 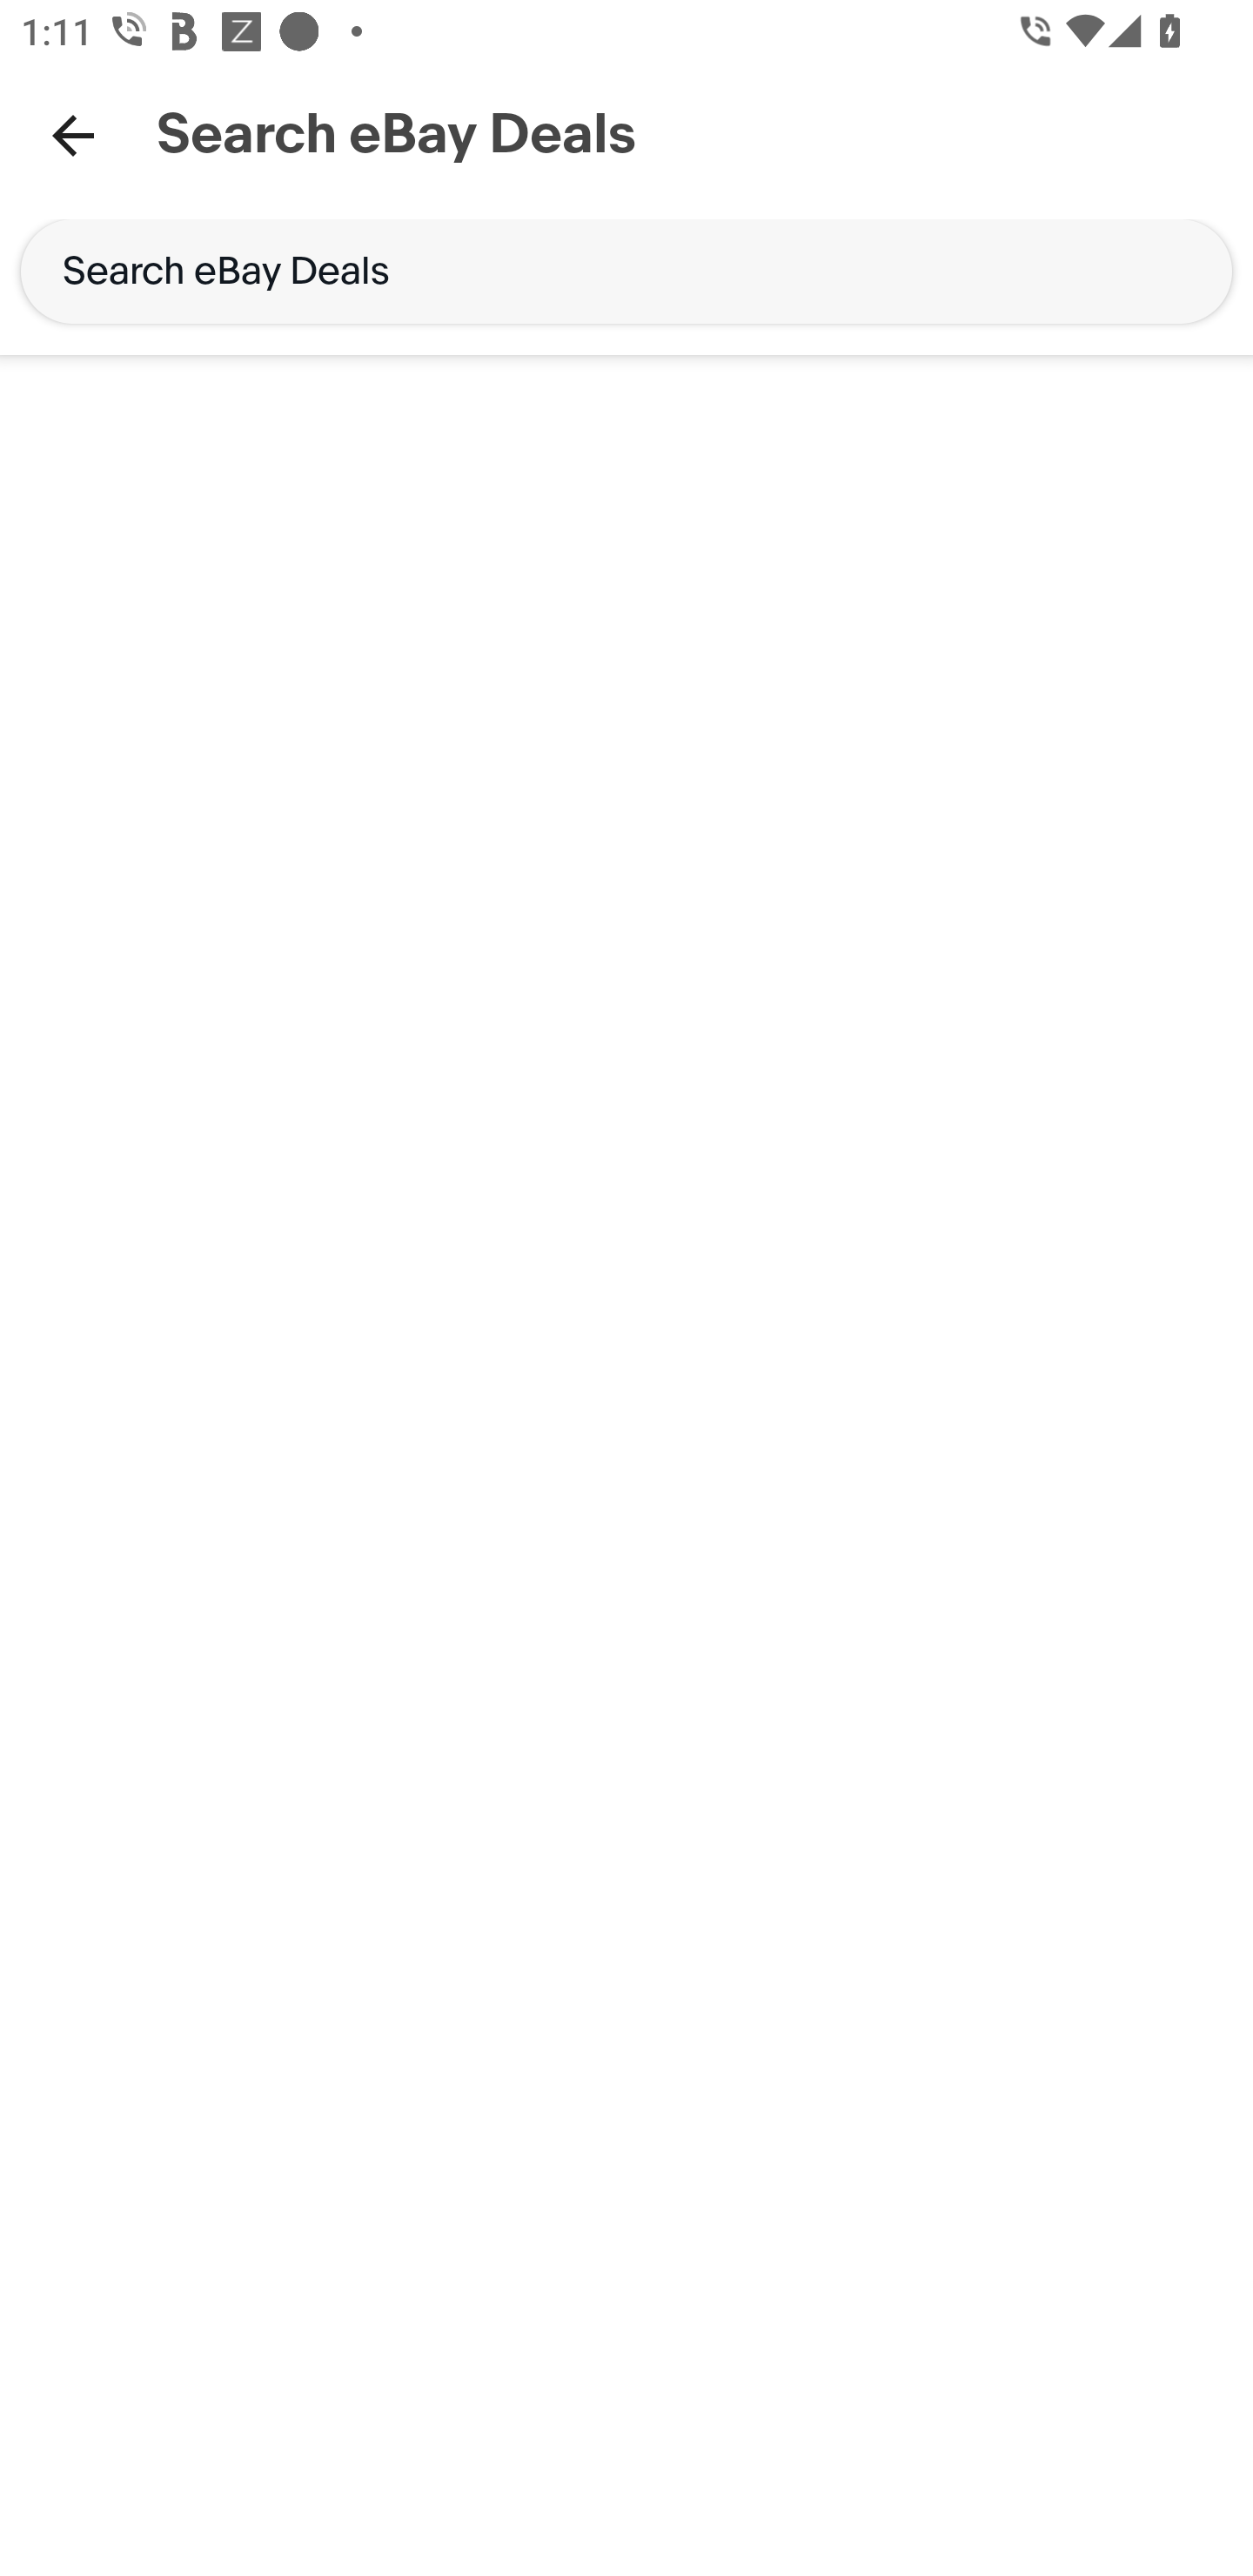 What do you see at coordinates (73, 135) in the screenshot?
I see `Navigate up` at bounding box center [73, 135].